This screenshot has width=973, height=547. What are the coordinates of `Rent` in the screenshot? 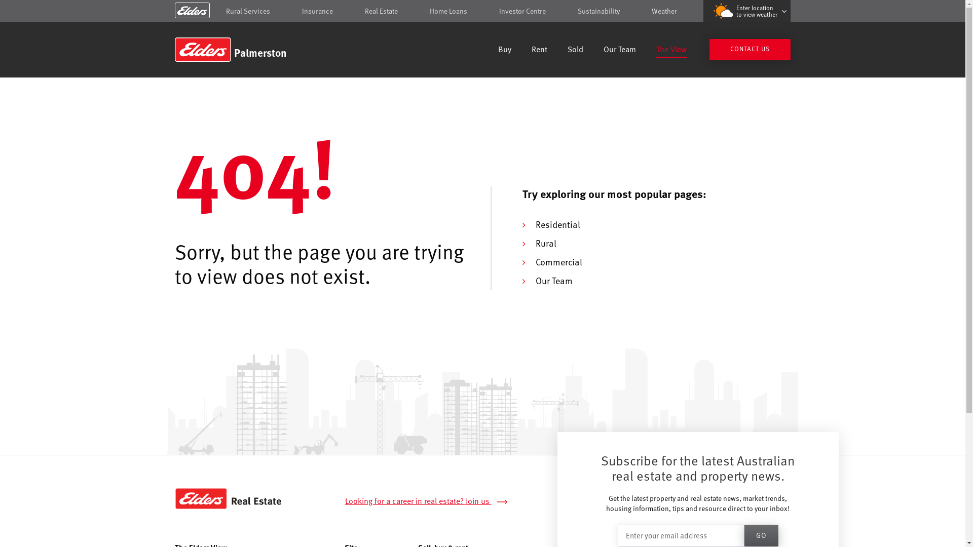 It's located at (539, 51).